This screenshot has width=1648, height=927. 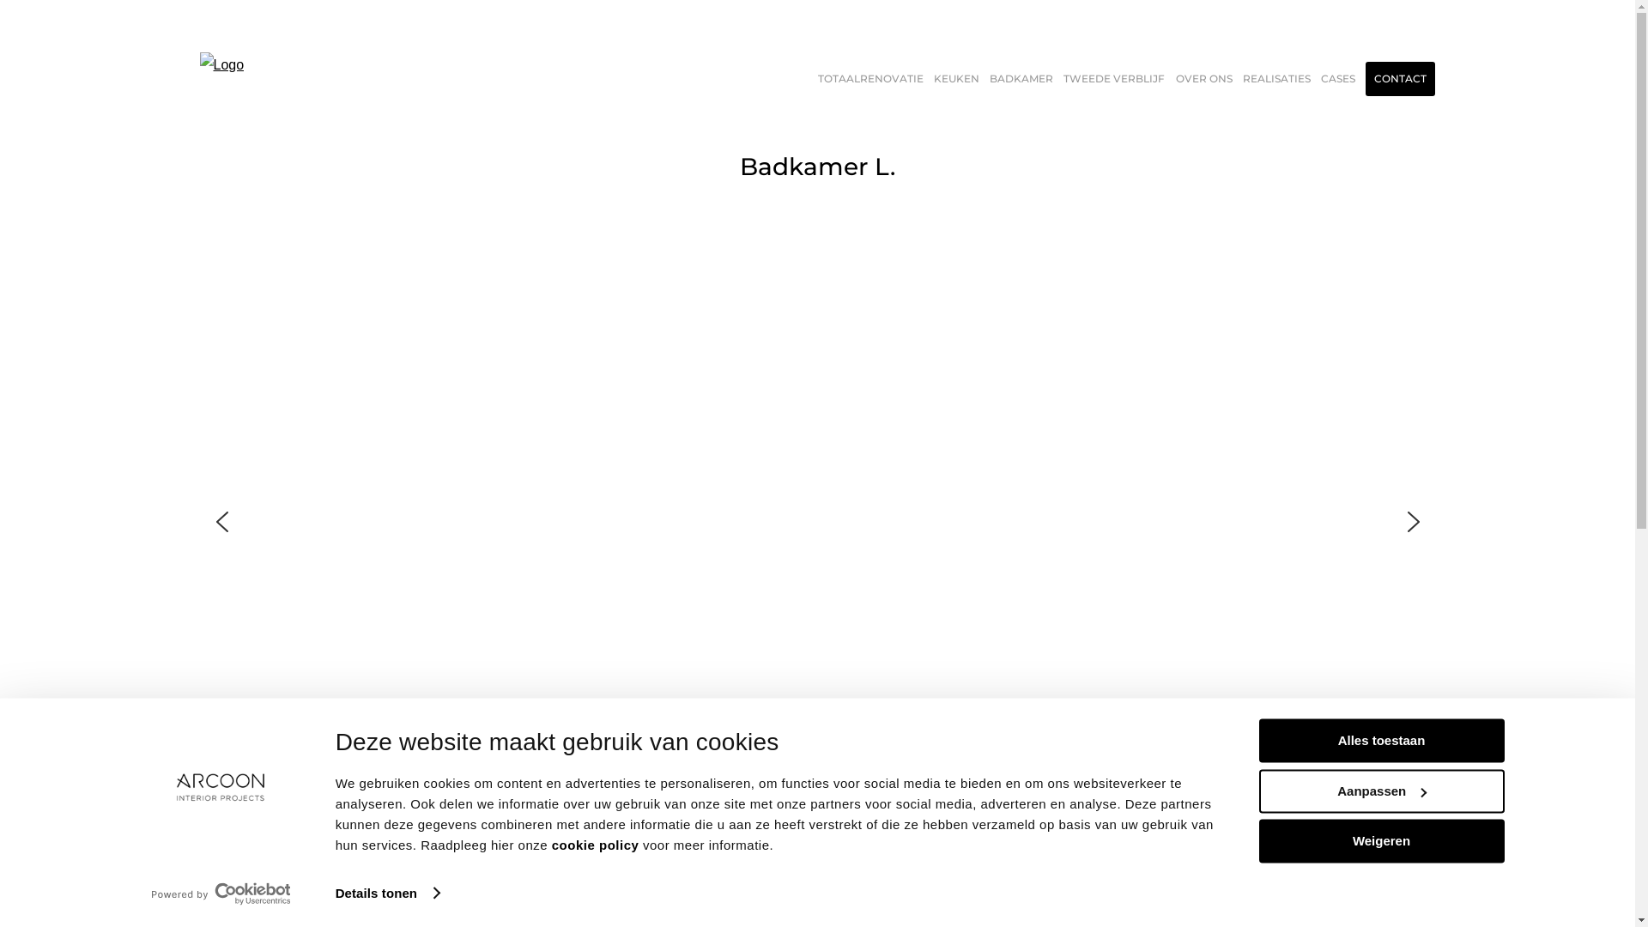 I want to click on TOTAALRENOVATIE, so click(x=870, y=79).